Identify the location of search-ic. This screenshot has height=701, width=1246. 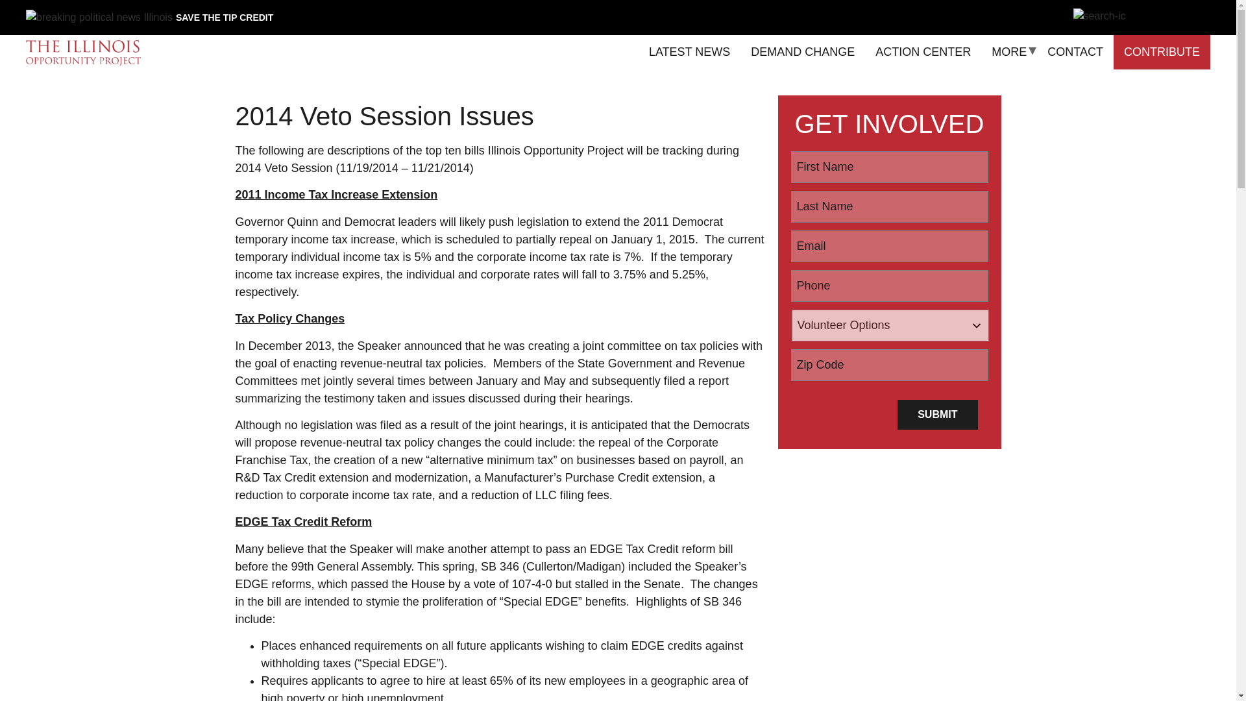
(1099, 16).